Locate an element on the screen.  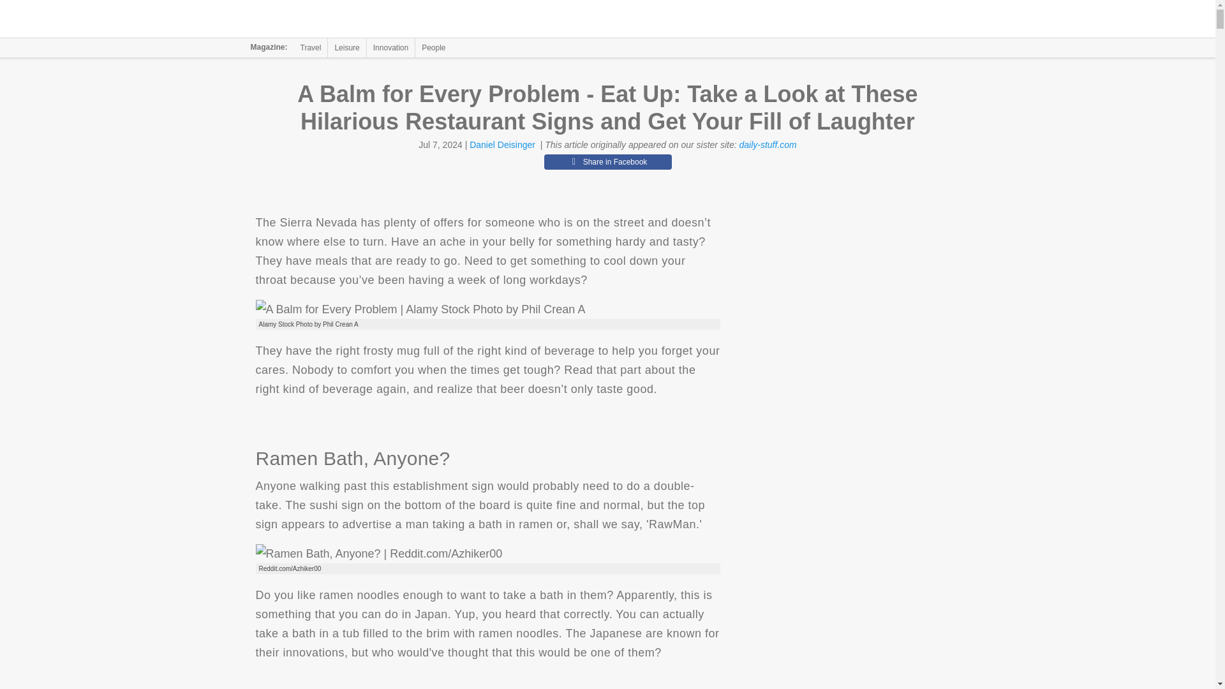
A Balm for Every Problem is located at coordinates (420, 309).